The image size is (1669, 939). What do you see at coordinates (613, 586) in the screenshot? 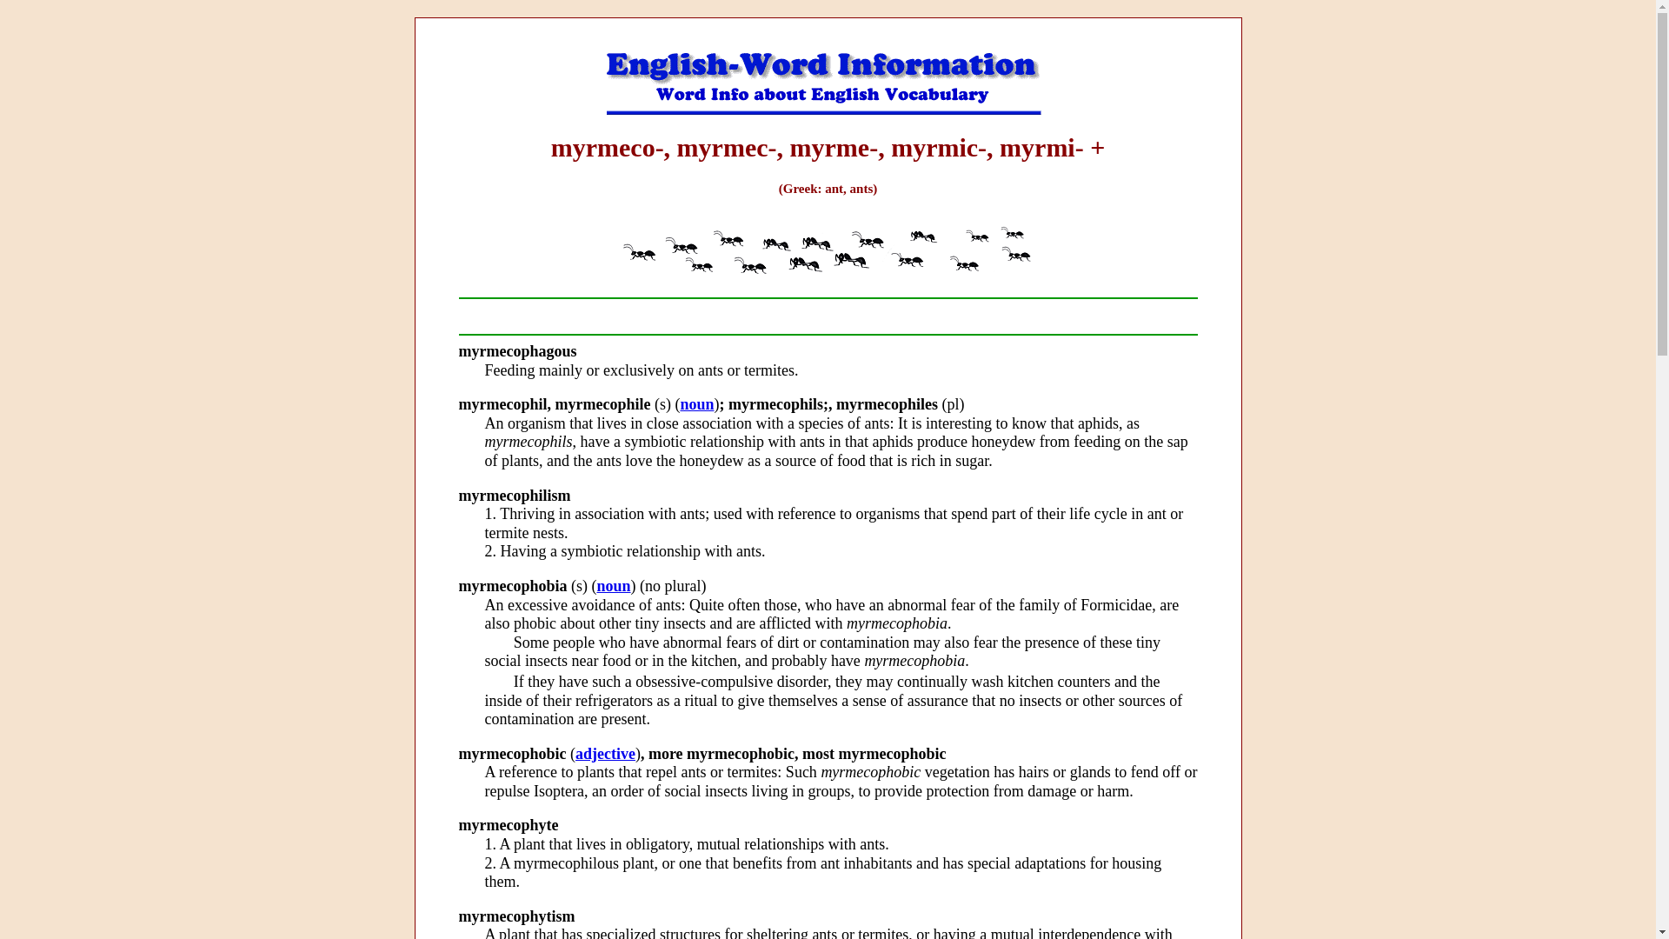
I see `noun` at bounding box center [613, 586].